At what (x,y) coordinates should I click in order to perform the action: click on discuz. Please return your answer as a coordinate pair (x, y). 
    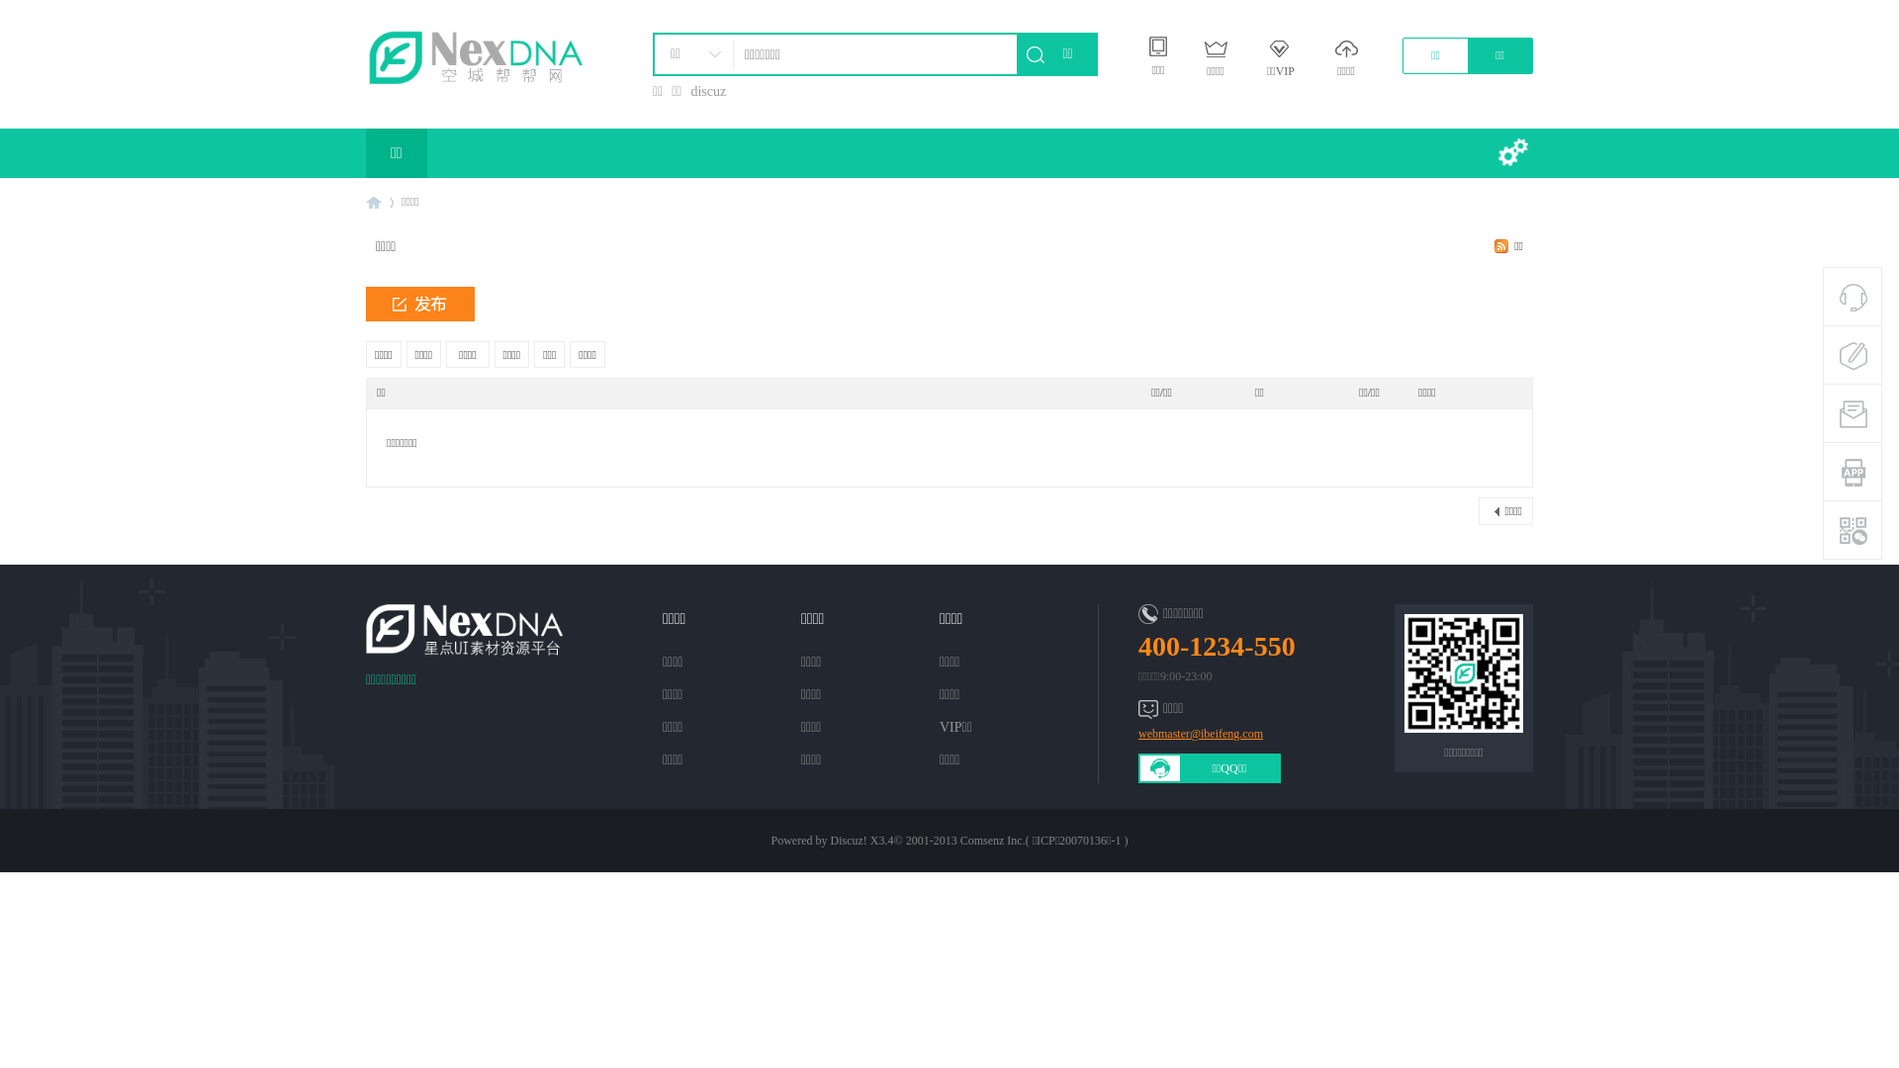
    Looking at the image, I should click on (711, 91).